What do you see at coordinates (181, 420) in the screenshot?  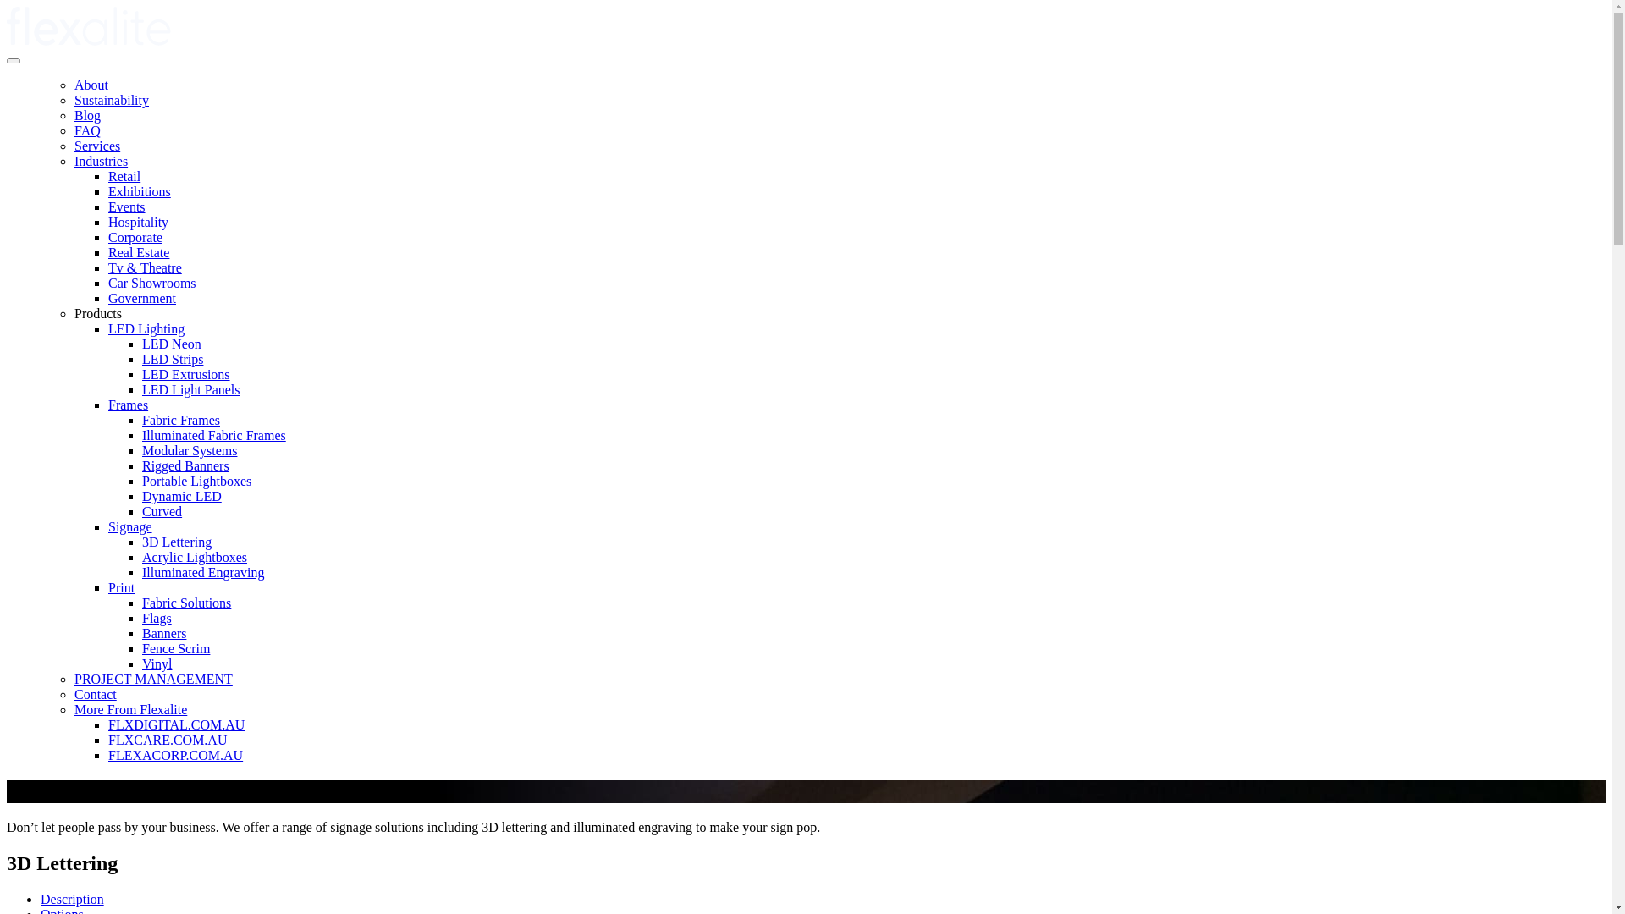 I see `Fabric Frames` at bounding box center [181, 420].